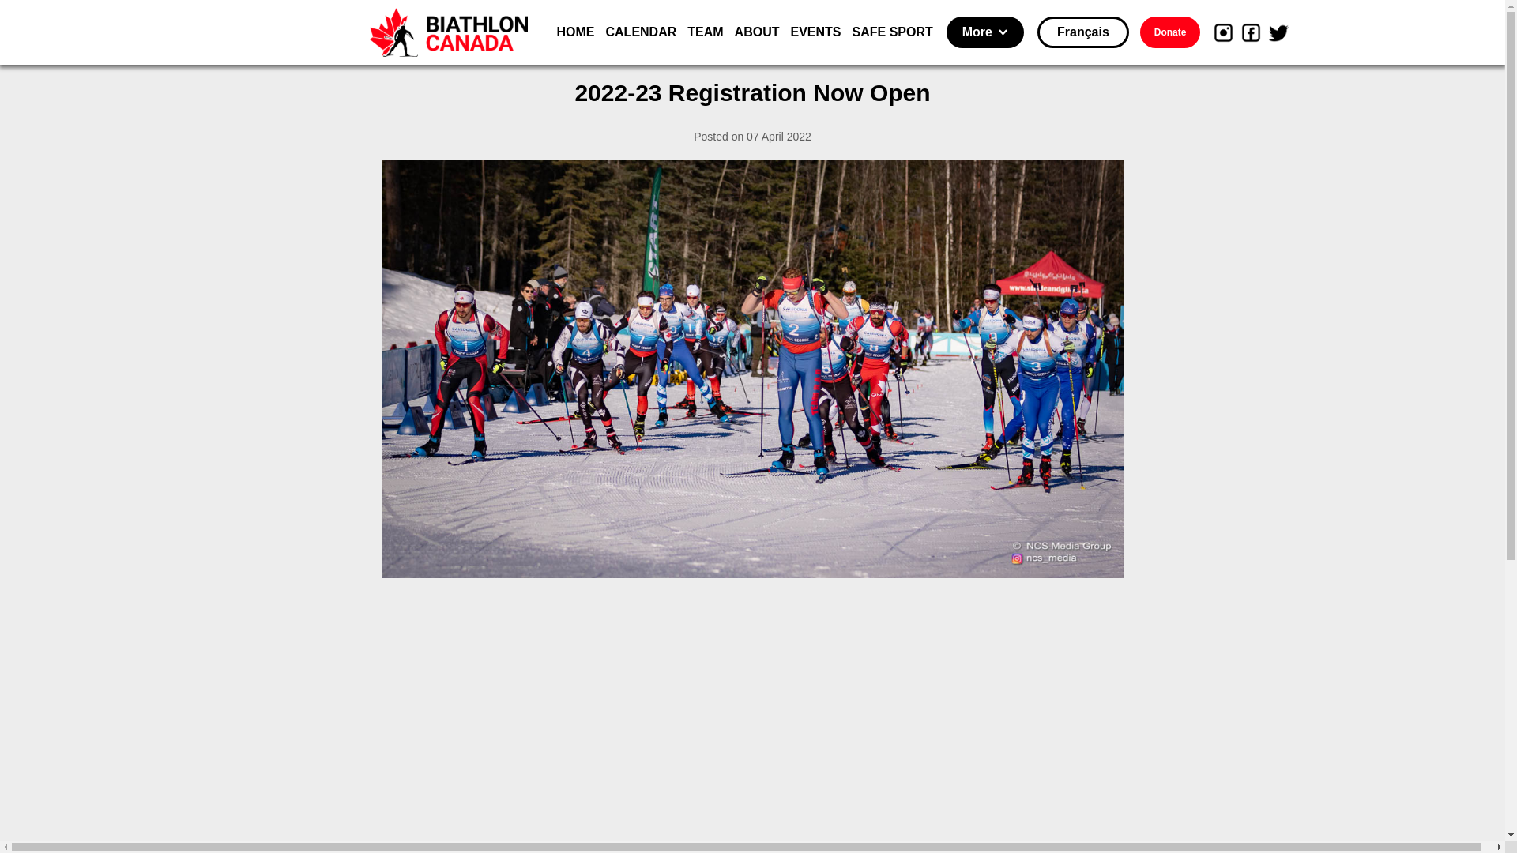 Image resolution: width=1517 pixels, height=853 pixels. What do you see at coordinates (815, 32) in the screenshot?
I see `EVENTS` at bounding box center [815, 32].